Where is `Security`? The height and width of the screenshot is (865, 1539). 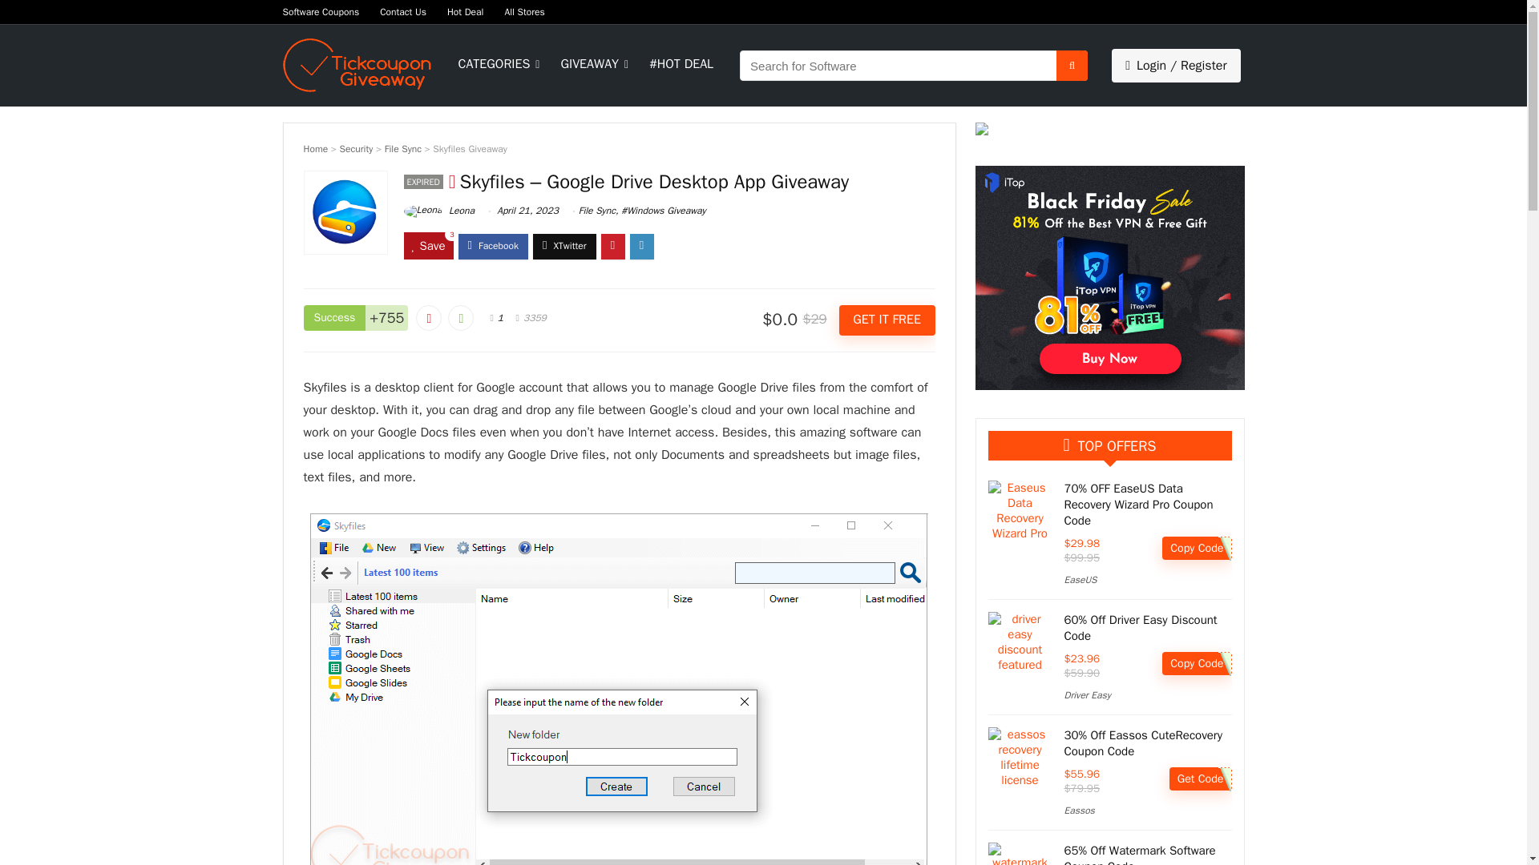 Security is located at coordinates (357, 149).